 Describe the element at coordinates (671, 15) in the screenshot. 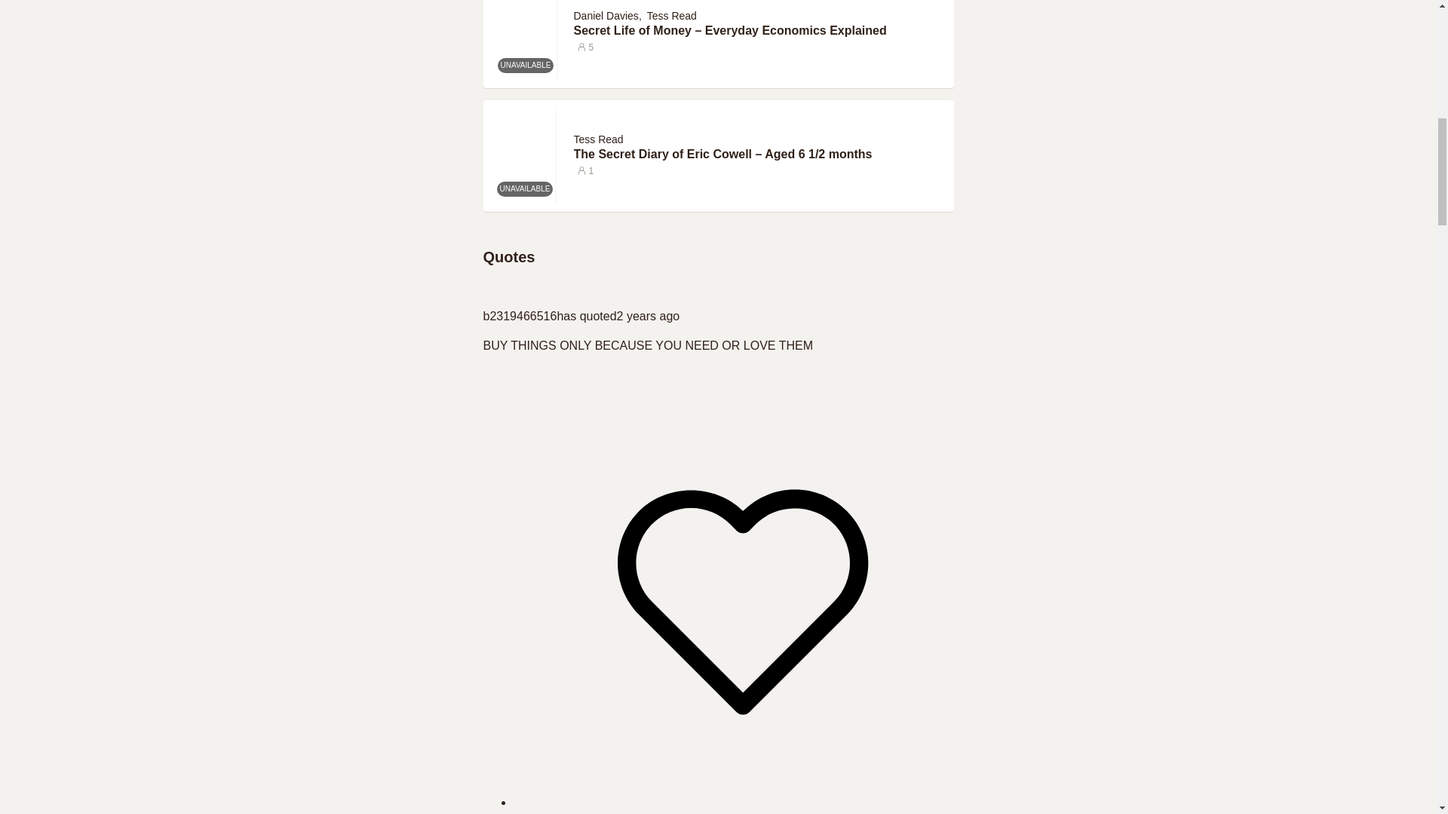

I see `Tess Read` at that location.